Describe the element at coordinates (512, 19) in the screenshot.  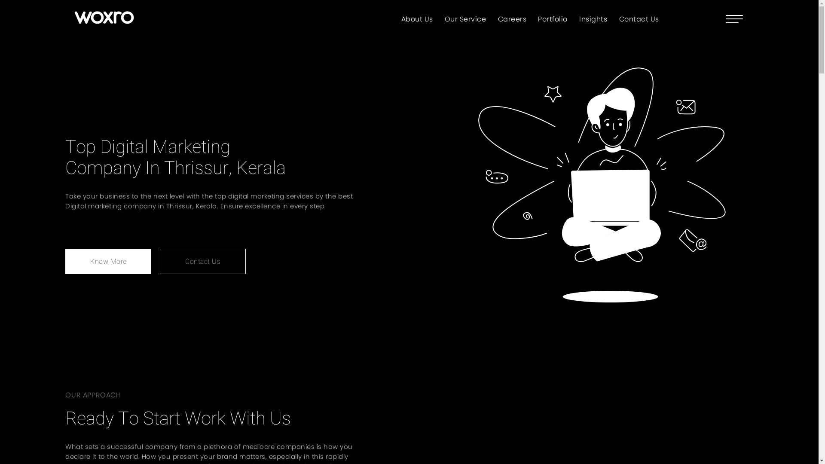
I see `Careers` at that location.